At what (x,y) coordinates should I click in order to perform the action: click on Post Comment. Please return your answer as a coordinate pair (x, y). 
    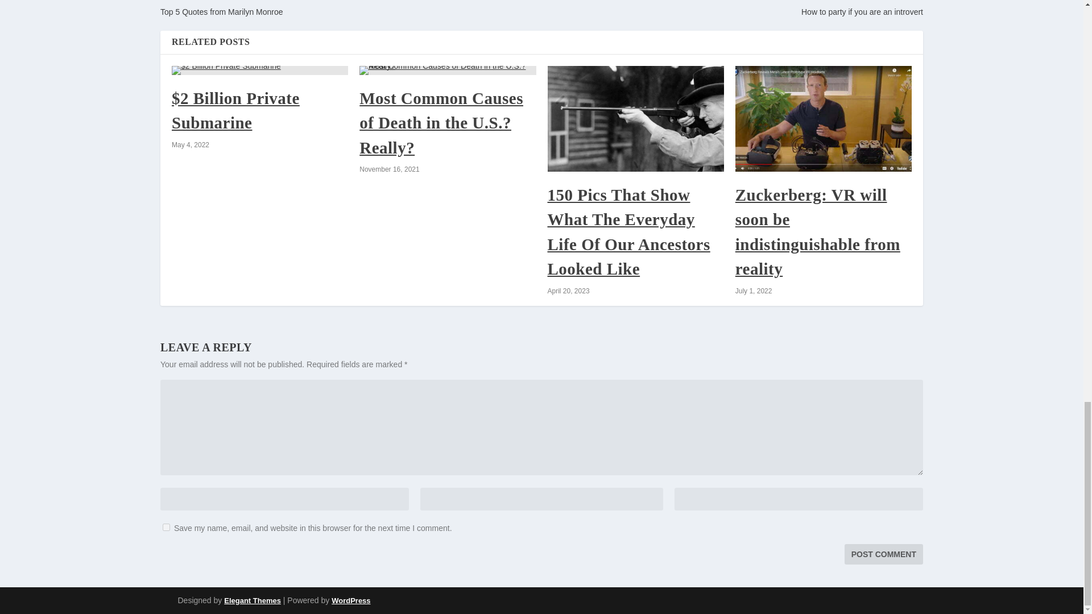
    Looking at the image, I should click on (883, 554).